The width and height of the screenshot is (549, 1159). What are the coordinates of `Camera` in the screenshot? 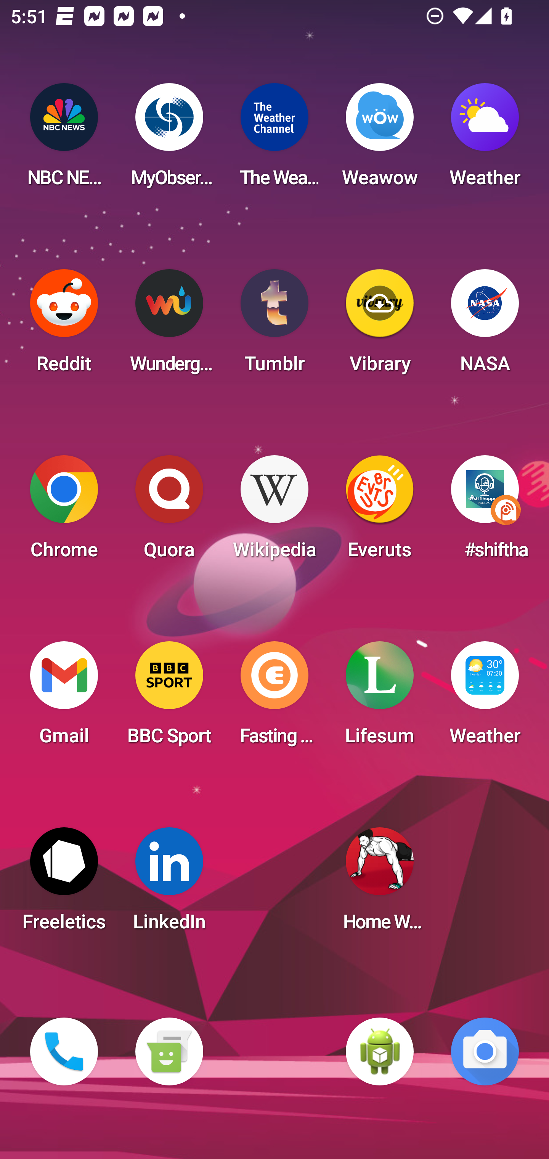 It's located at (485, 1051).